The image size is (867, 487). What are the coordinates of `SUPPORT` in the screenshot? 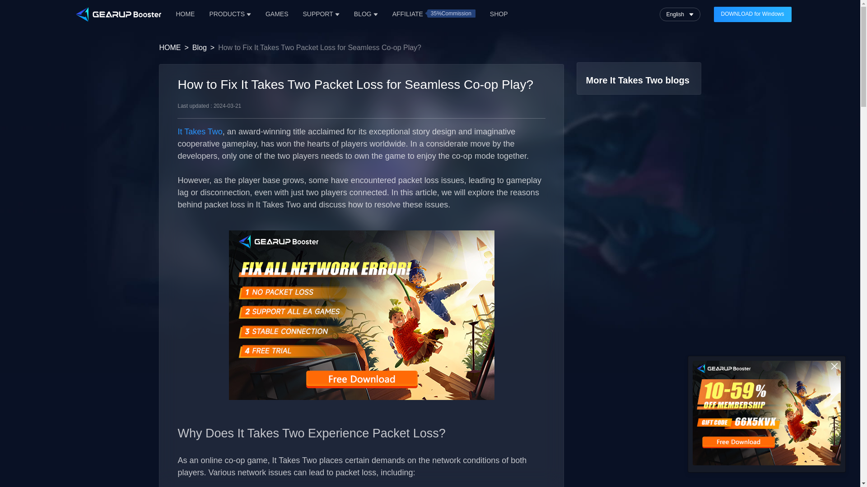 It's located at (321, 14).